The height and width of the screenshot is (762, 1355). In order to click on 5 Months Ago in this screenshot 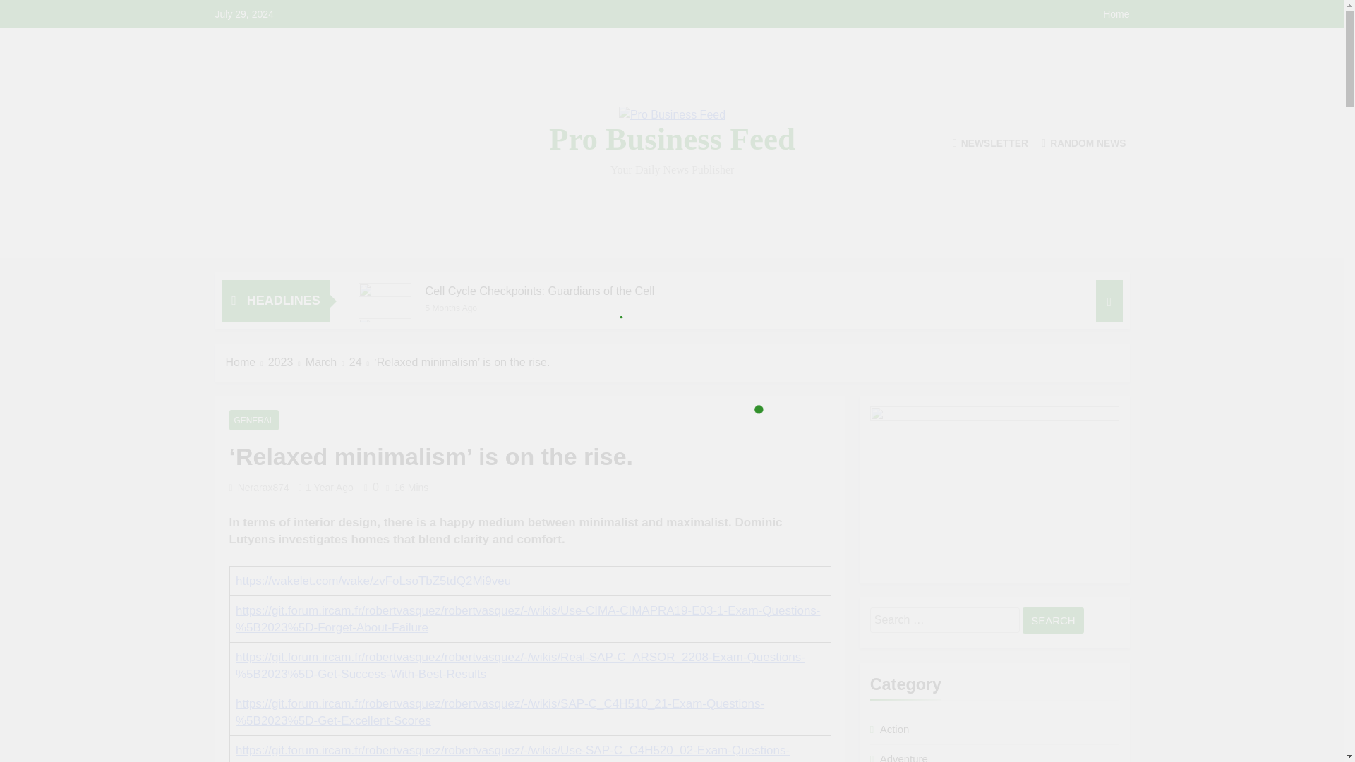, I will do `click(450, 306)`.